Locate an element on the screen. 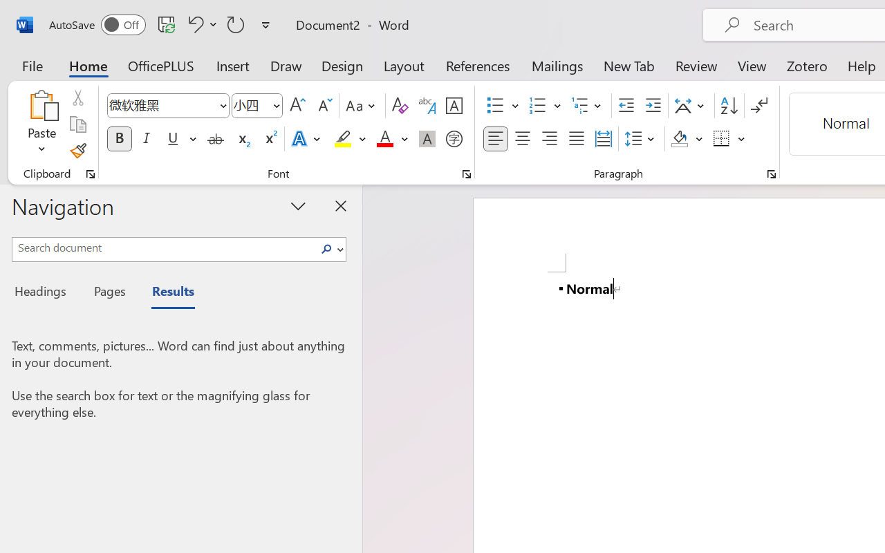 The height and width of the screenshot is (553, 885). Decrease Indent is located at coordinates (626, 106).